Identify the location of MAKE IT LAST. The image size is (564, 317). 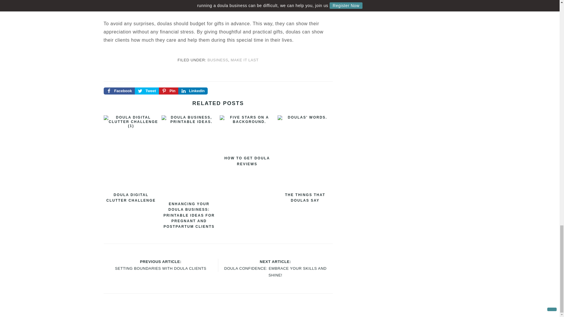
(244, 60).